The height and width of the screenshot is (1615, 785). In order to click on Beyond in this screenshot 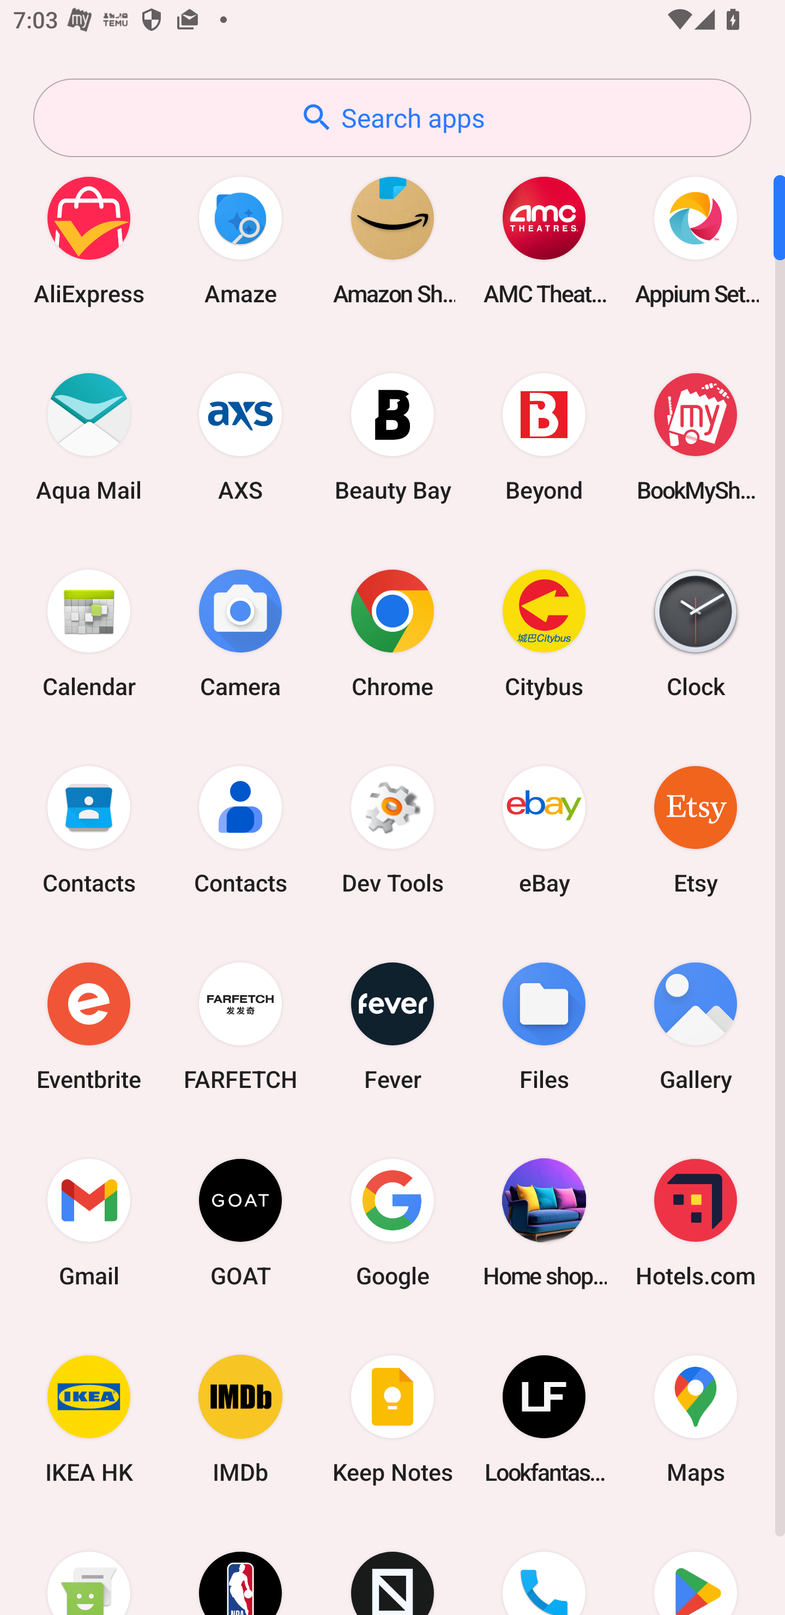, I will do `click(544, 436)`.